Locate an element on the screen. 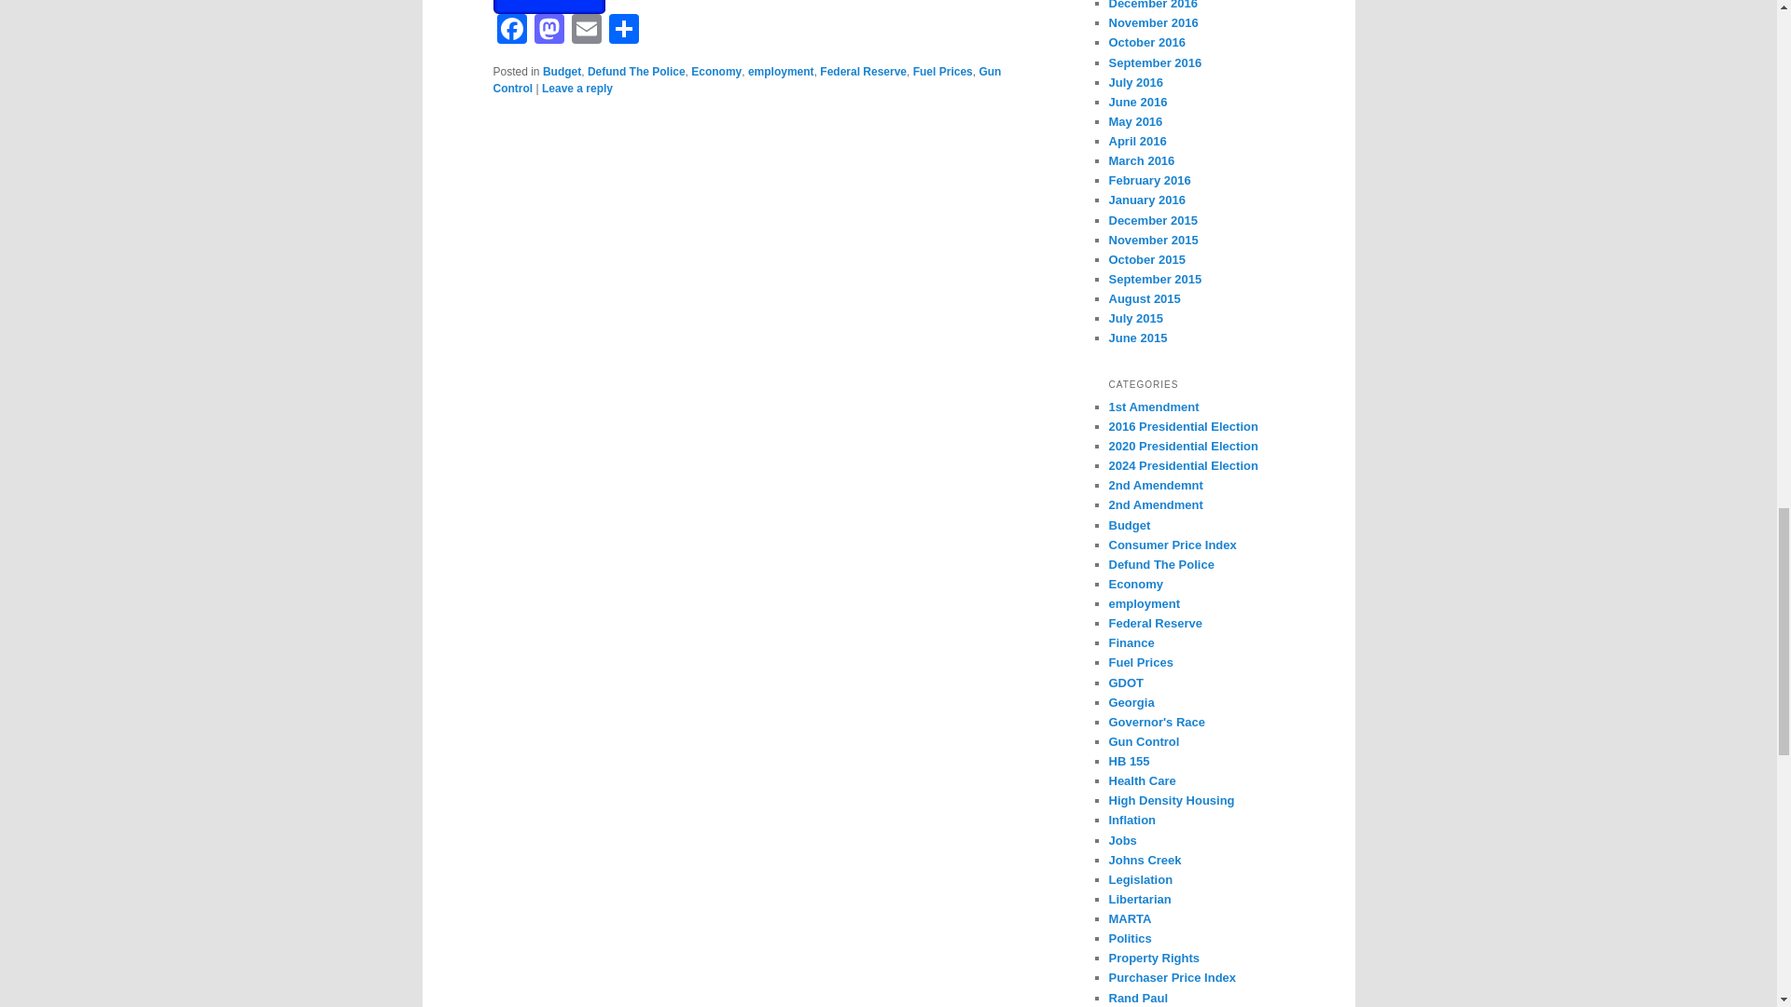 This screenshot has width=1791, height=1007. Leave a reply is located at coordinates (576, 88).